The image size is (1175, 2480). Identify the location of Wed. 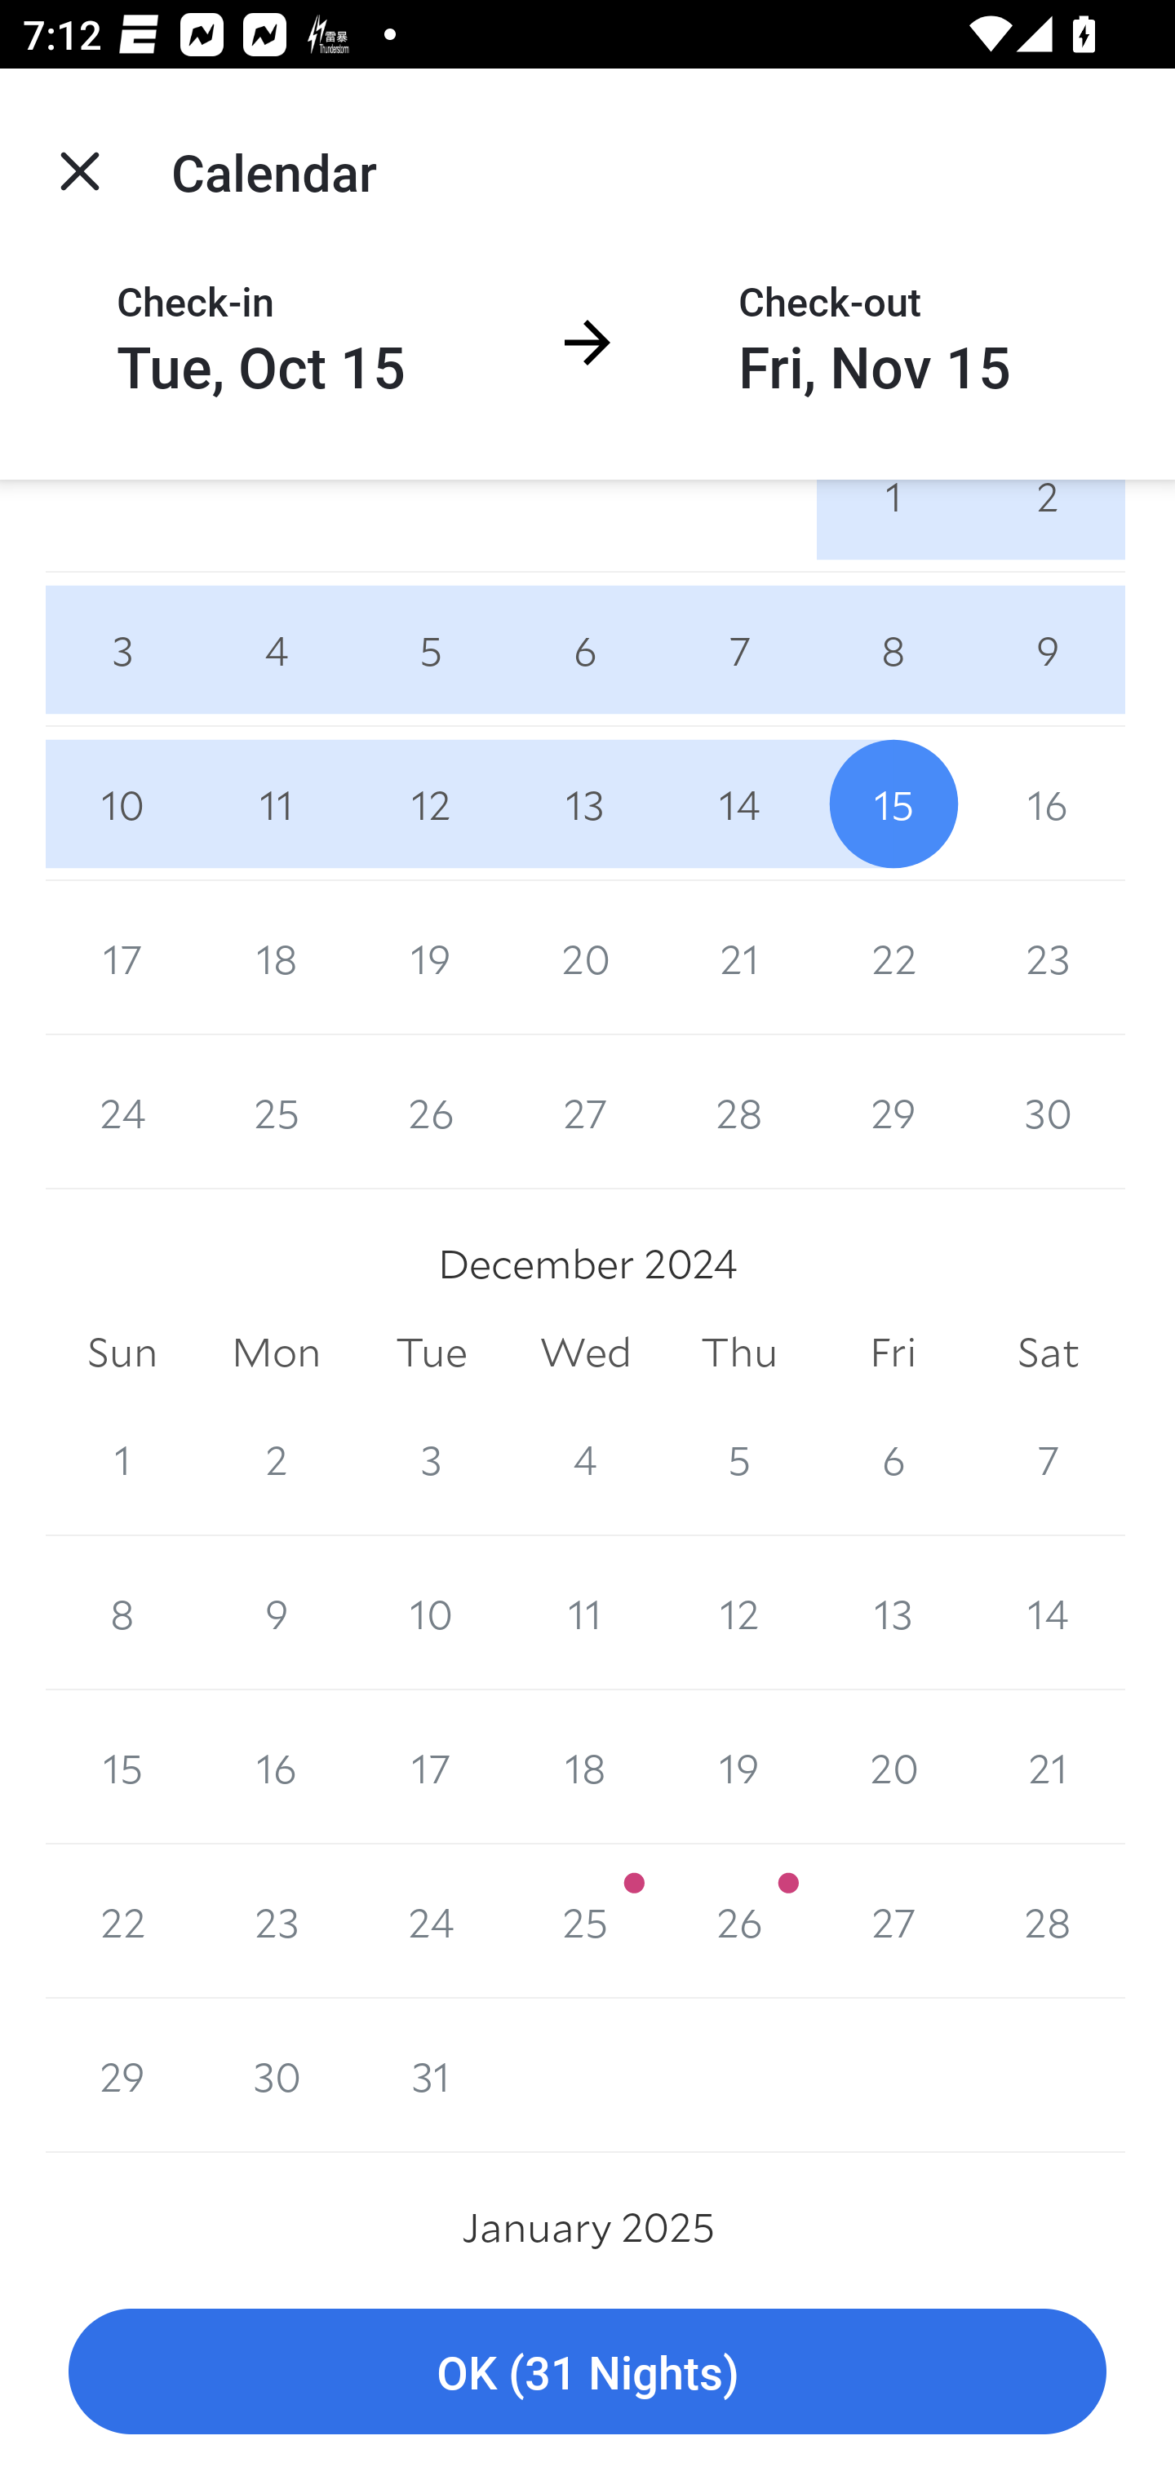
(586, 1353).